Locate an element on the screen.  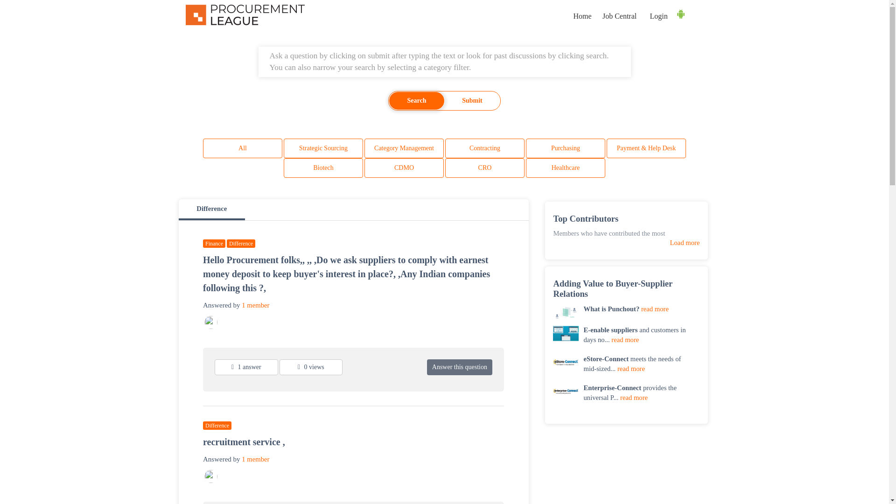
Biotech is located at coordinates (323, 168).